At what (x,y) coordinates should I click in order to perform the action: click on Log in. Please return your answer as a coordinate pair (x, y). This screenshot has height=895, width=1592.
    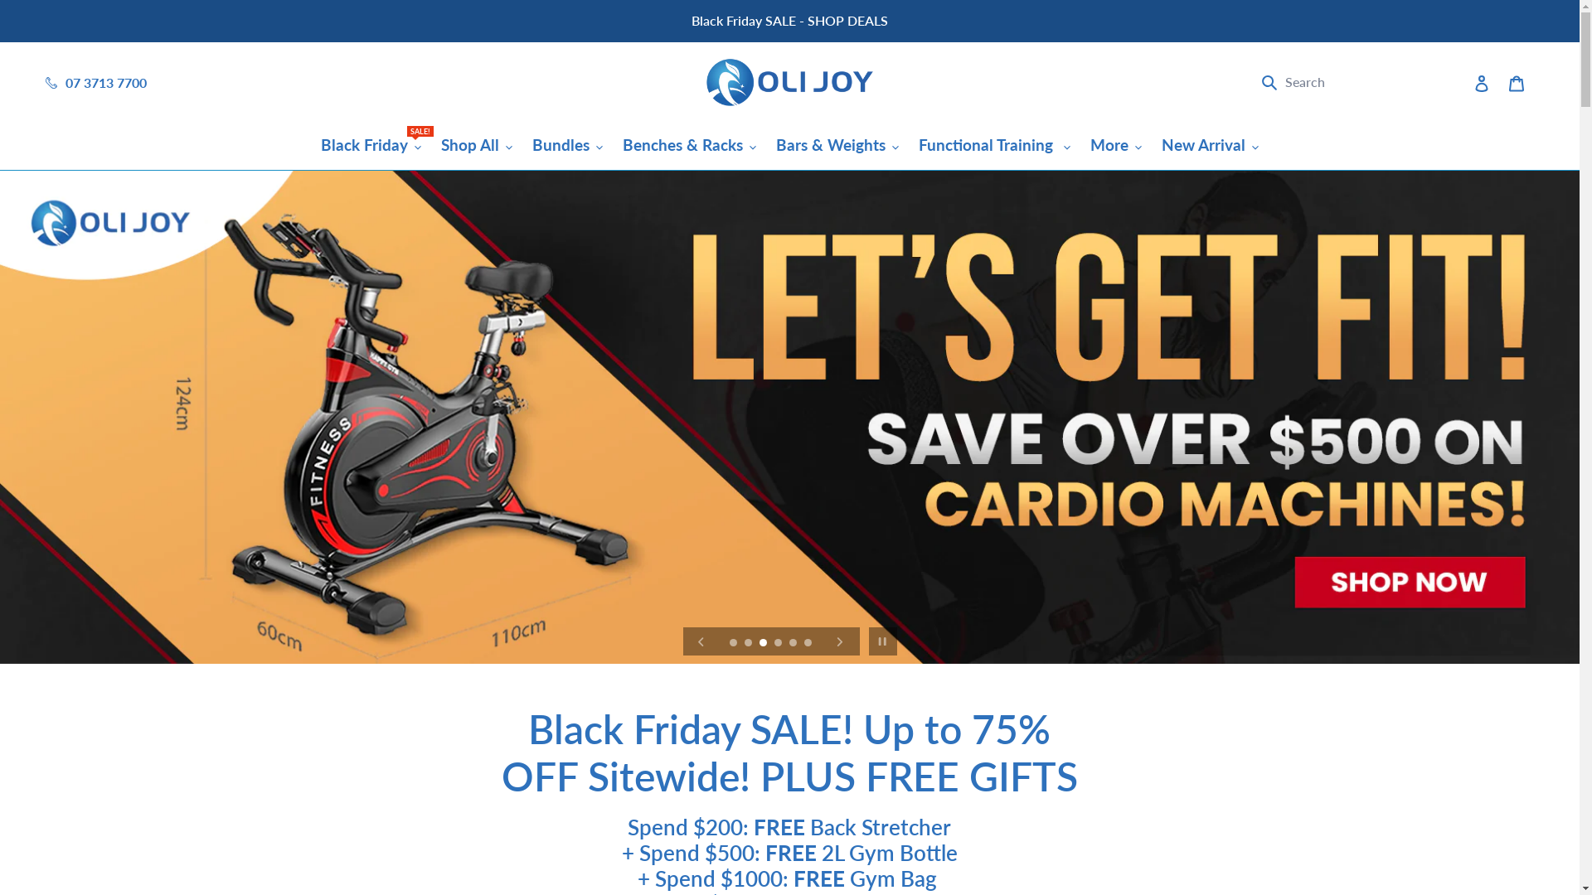
    Looking at the image, I should click on (1482, 82).